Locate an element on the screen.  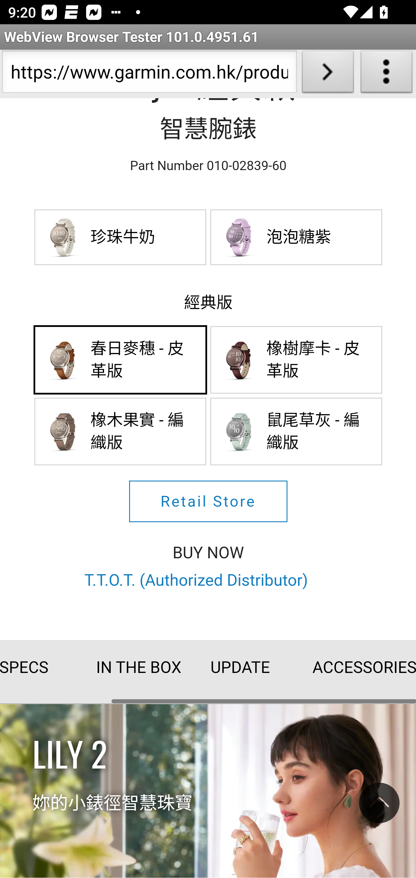
Lily 2 經典款 橡樹摩卡 - 皮革版 010-02839-61 橡樹摩卡 - 皮革版 is located at coordinates (297, 360).